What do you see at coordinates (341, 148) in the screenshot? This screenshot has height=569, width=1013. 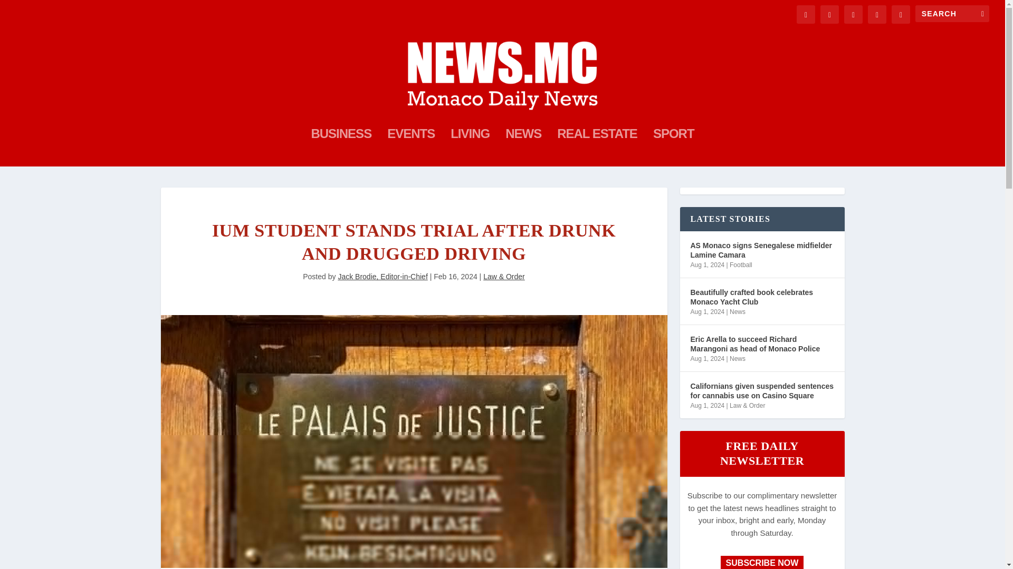 I see `BUSINESS` at bounding box center [341, 148].